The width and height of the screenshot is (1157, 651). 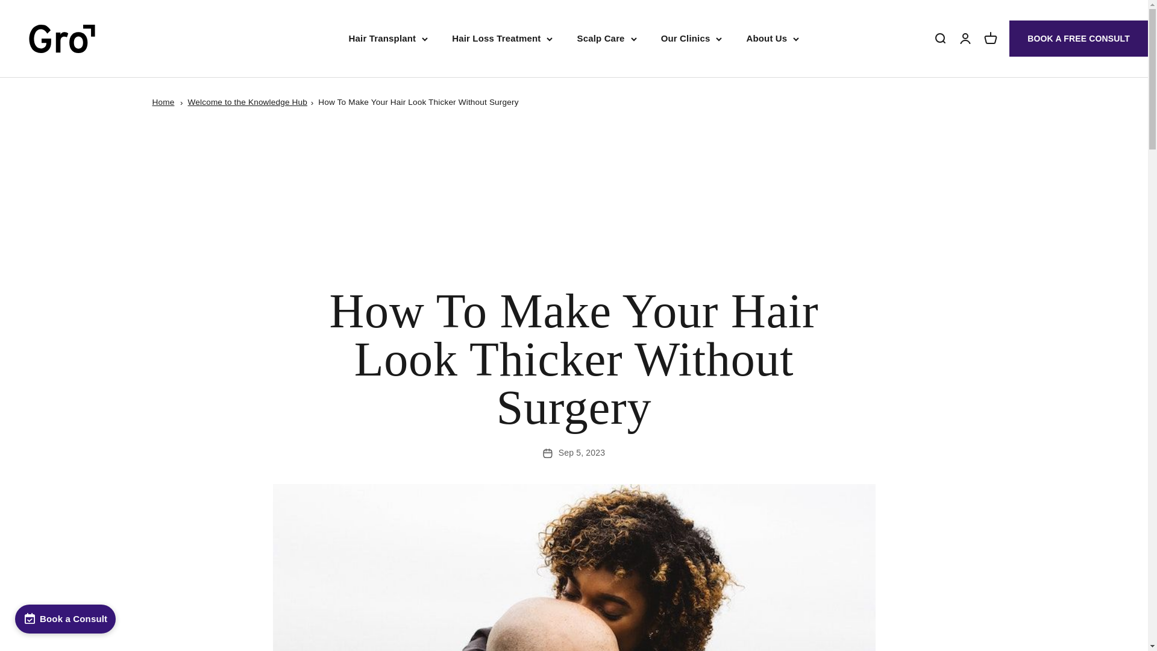 I want to click on Gro Clinics, so click(x=61, y=38).